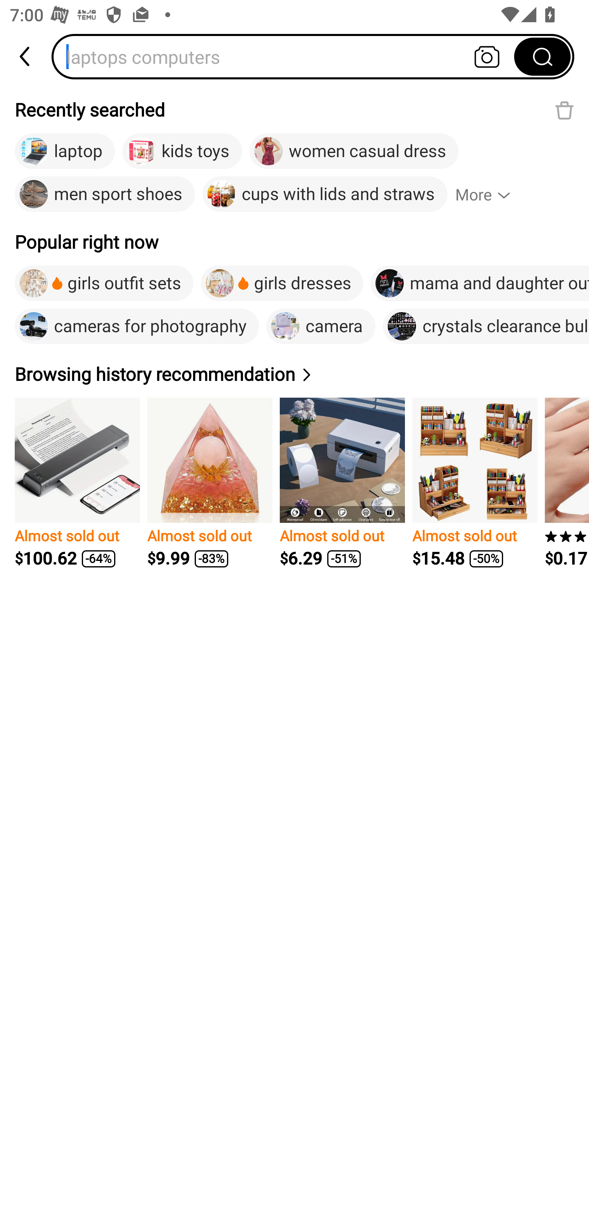  What do you see at coordinates (321, 326) in the screenshot?
I see `camera` at bounding box center [321, 326].